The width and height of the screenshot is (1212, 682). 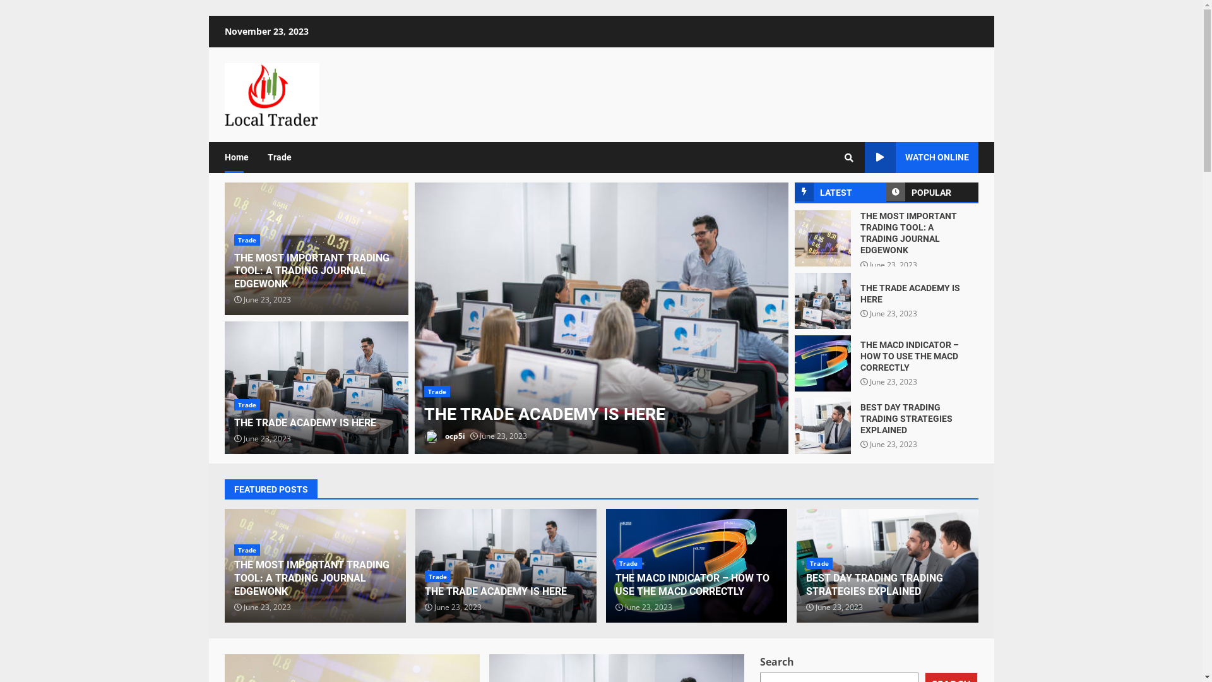 I want to click on BEST DAY TRADING TRADING STRATEGIES EXPLAINED, so click(x=822, y=426).